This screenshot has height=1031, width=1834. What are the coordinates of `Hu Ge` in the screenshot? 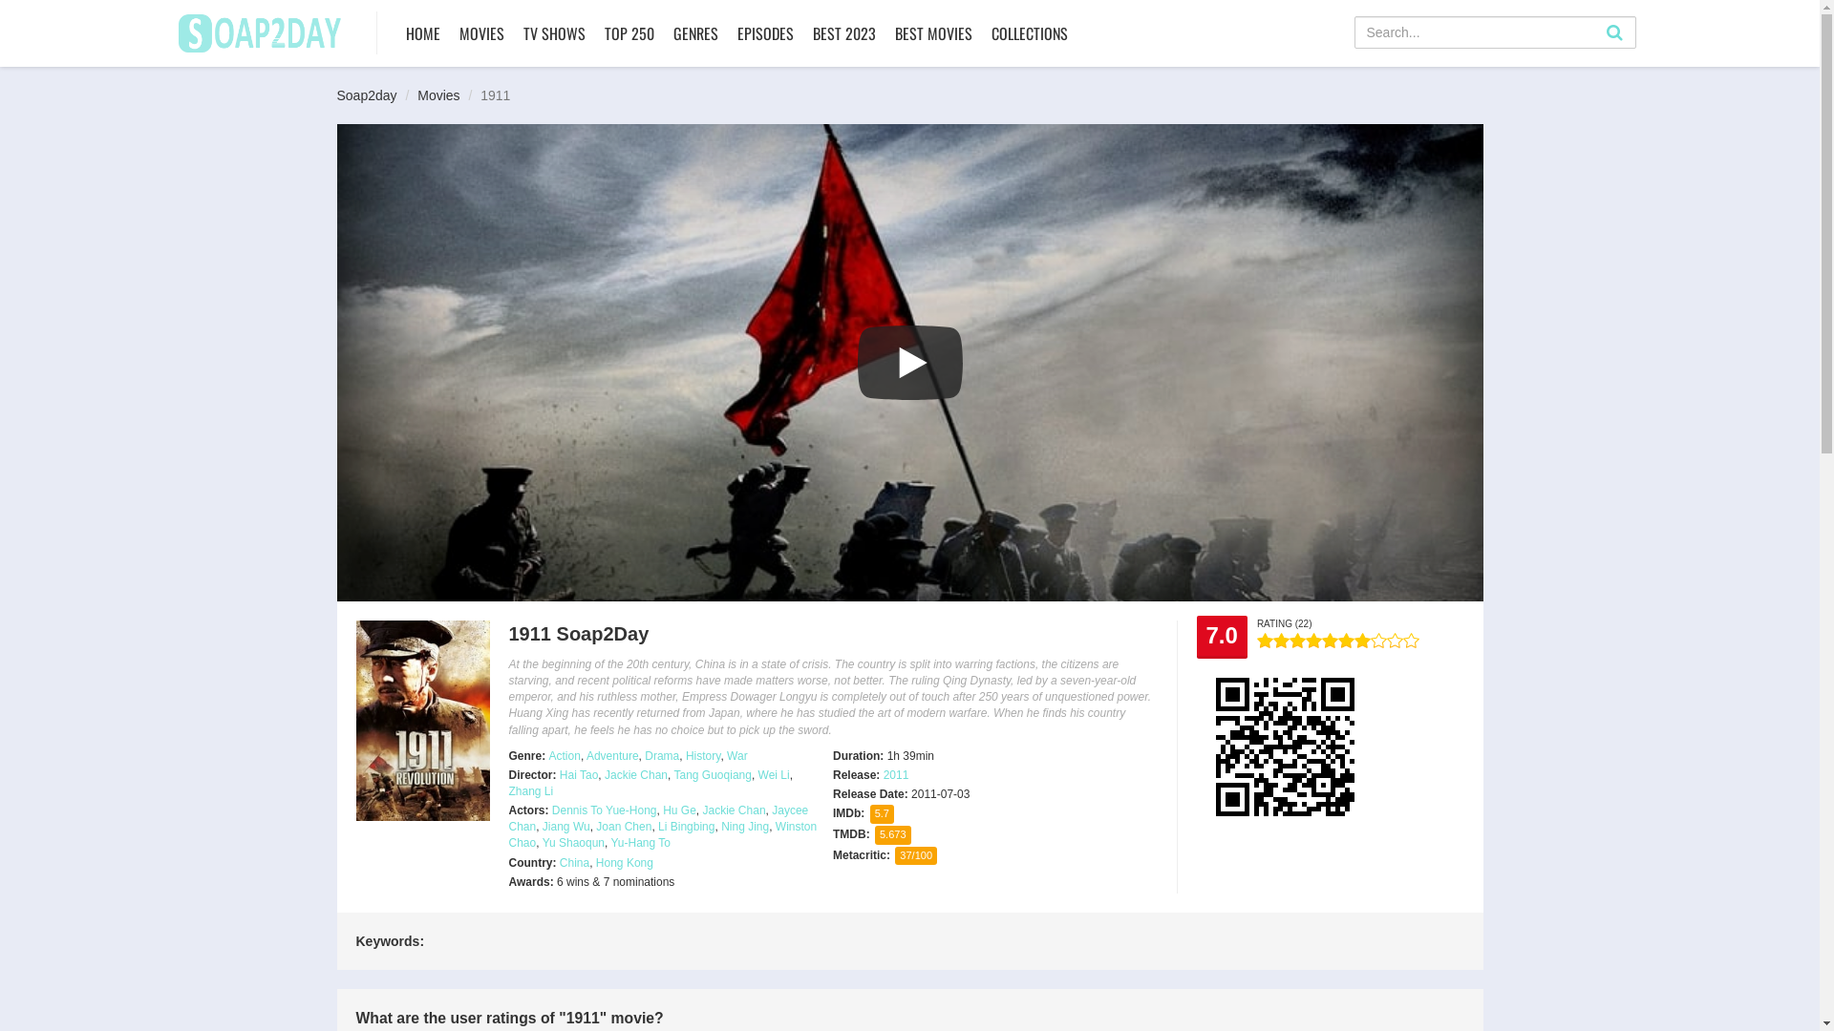 It's located at (680, 810).